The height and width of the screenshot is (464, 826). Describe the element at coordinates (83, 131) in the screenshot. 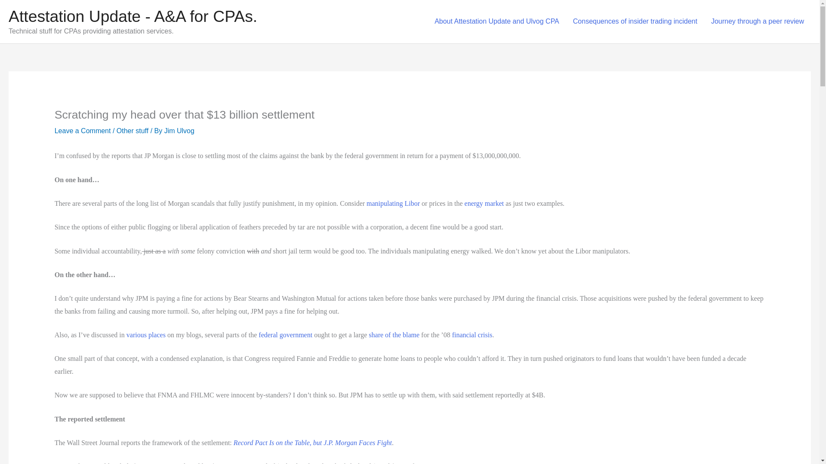

I see `Leave a Comment` at that location.